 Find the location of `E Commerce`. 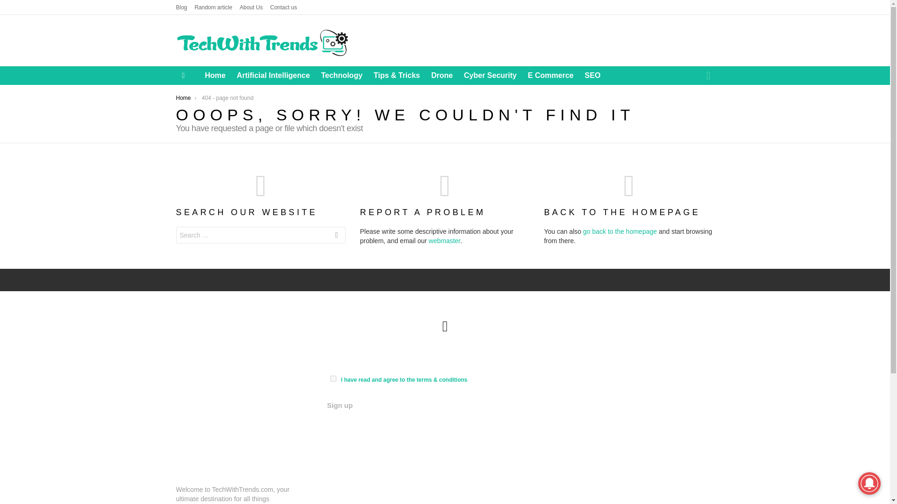

E Commerce is located at coordinates (550, 76).